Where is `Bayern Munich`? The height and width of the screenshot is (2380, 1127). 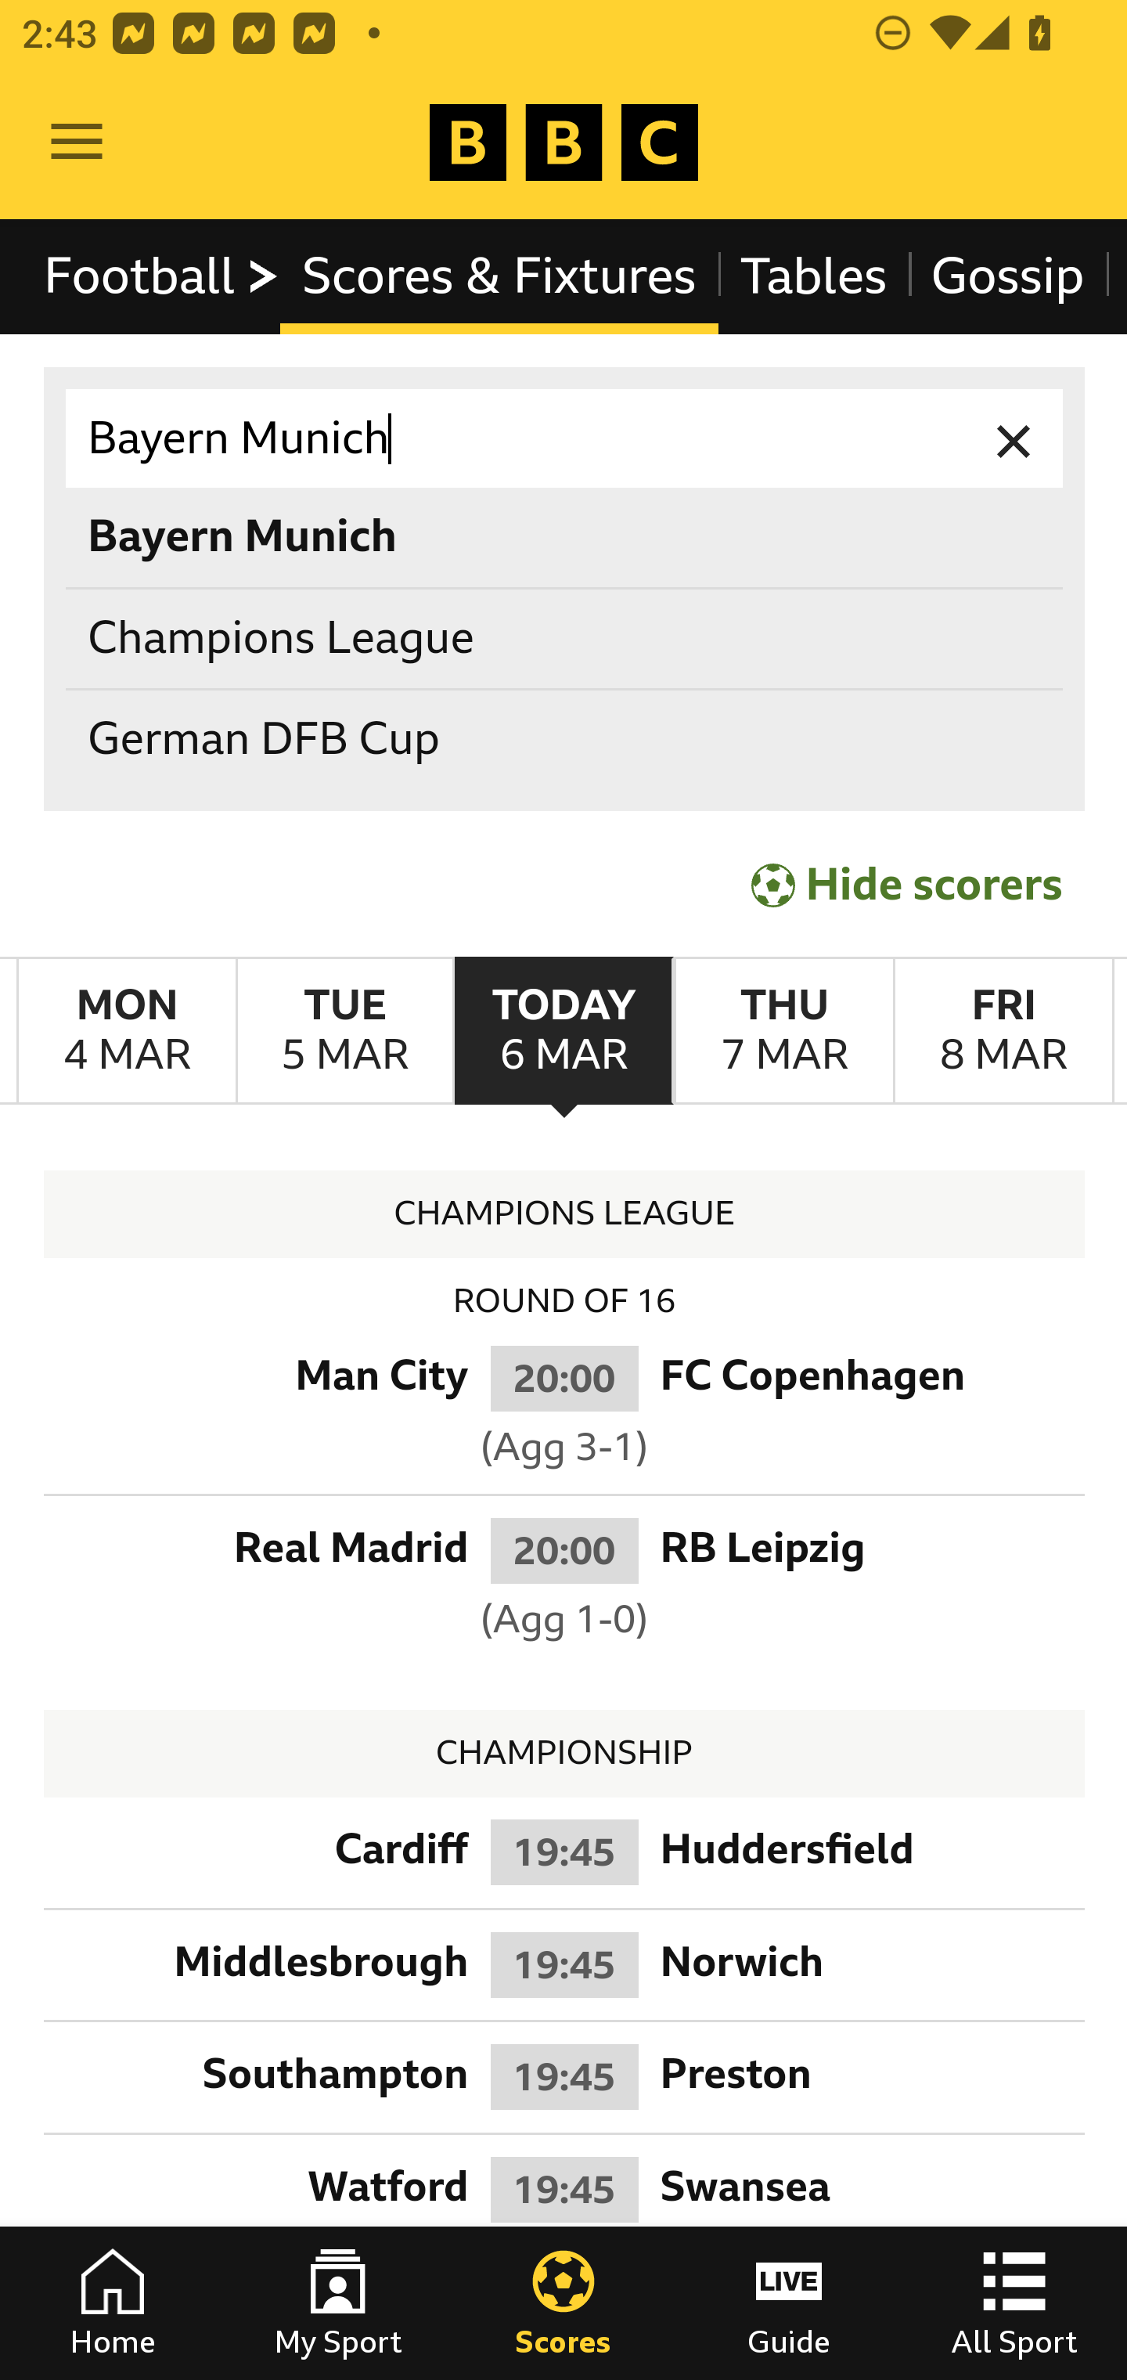
Bayern Munich is located at coordinates (565, 438).